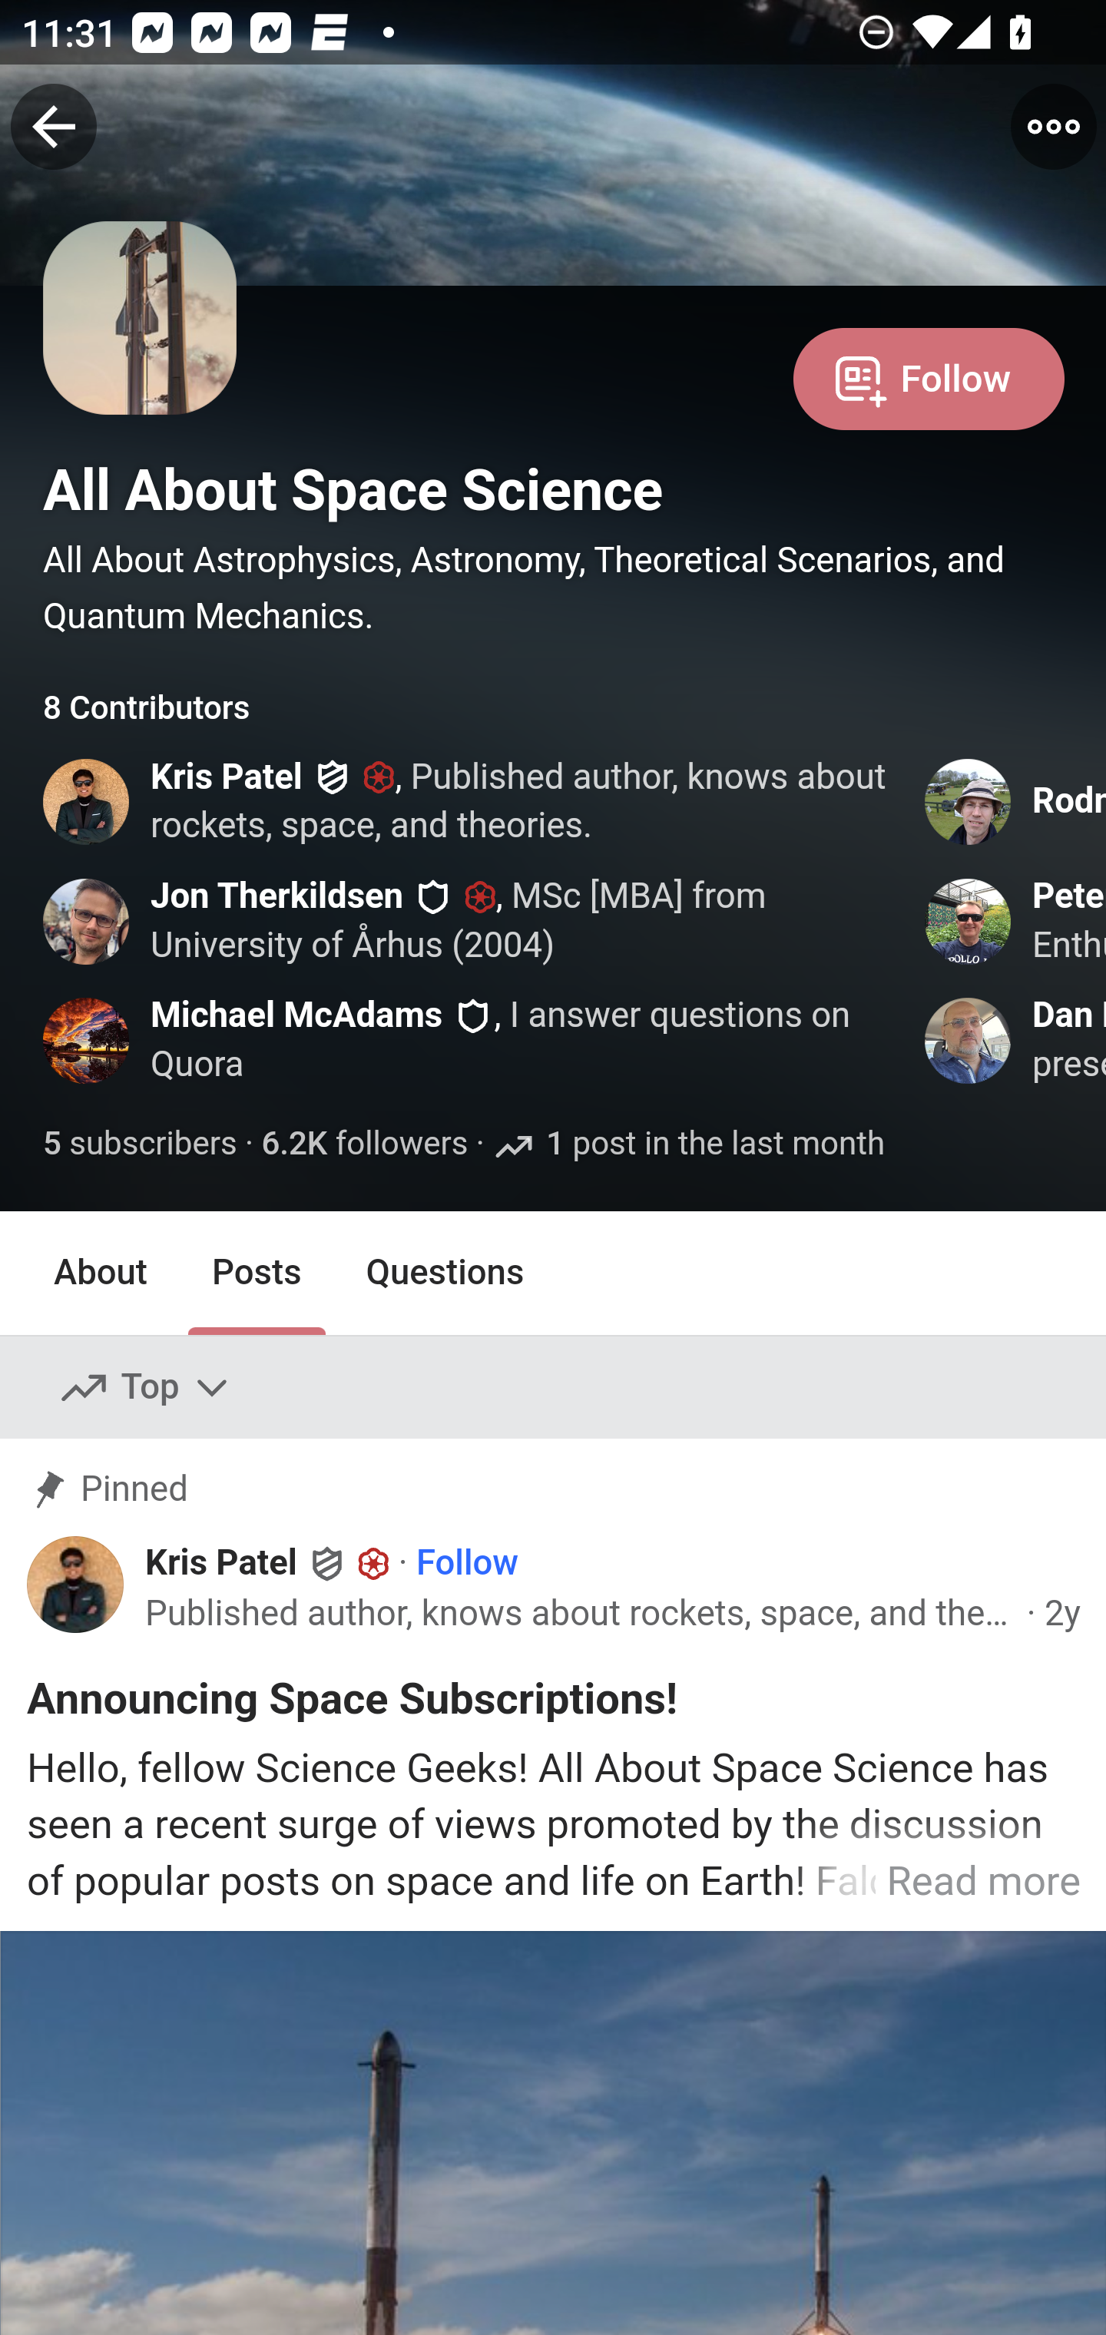  What do you see at coordinates (445, 1272) in the screenshot?
I see `Questions` at bounding box center [445, 1272].